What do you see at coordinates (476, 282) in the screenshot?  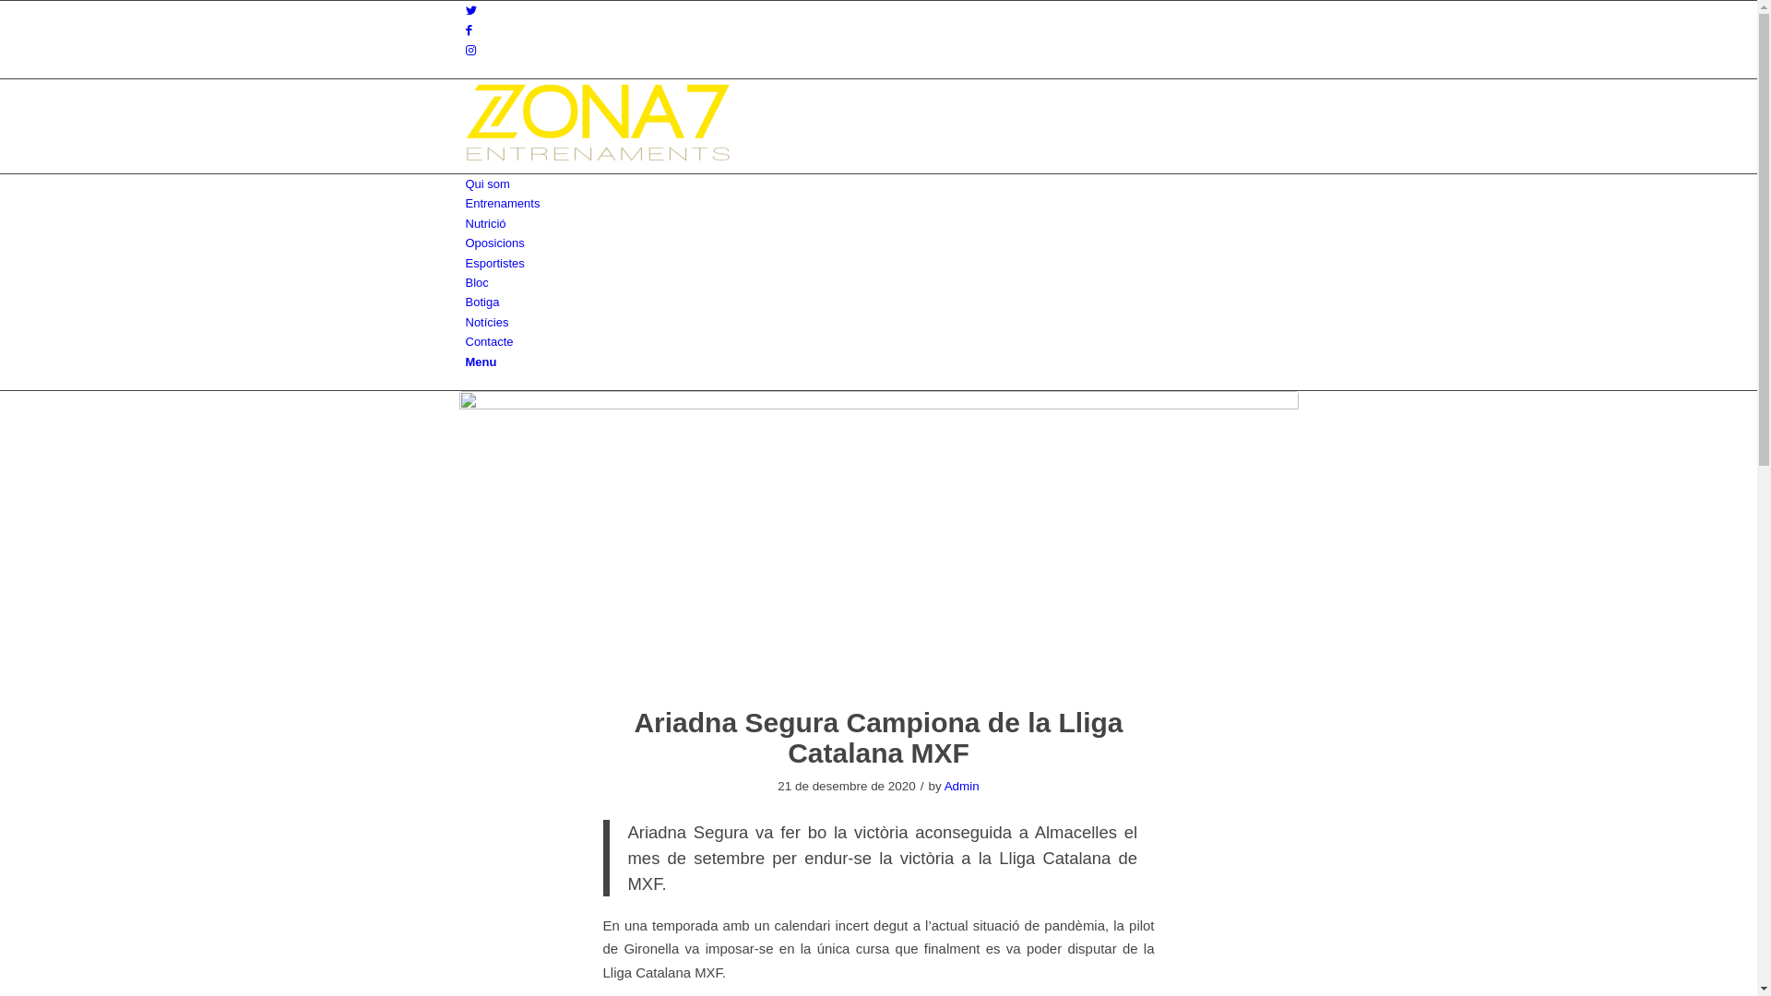 I see `Bloc` at bounding box center [476, 282].